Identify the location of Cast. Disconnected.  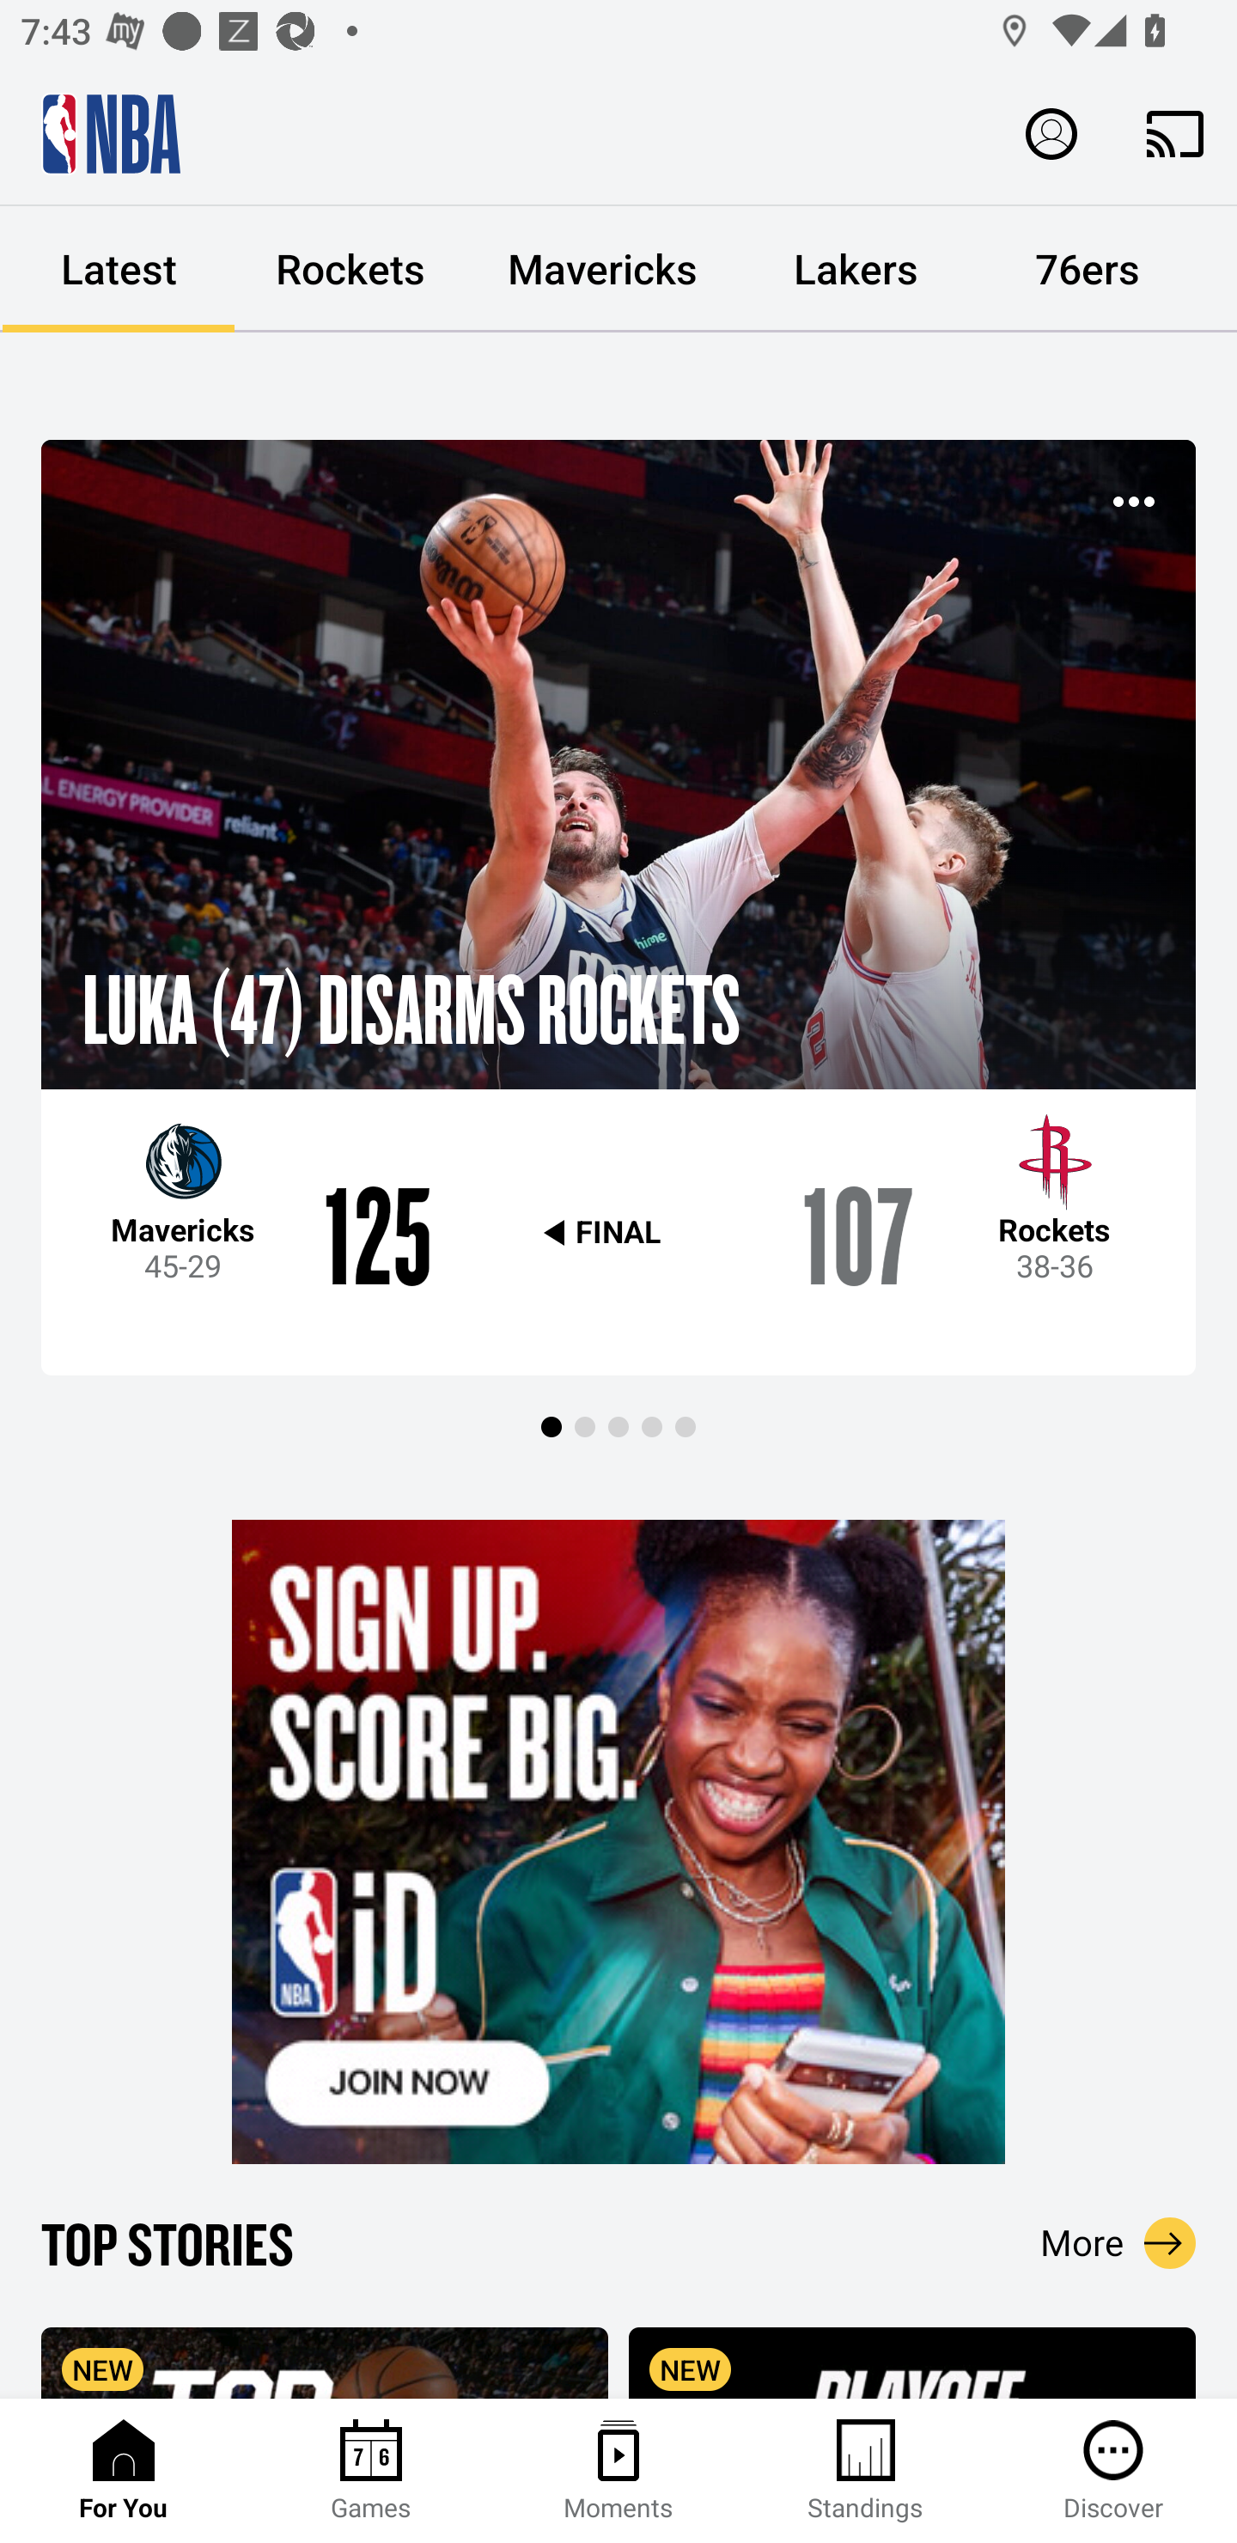
(1175, 133).